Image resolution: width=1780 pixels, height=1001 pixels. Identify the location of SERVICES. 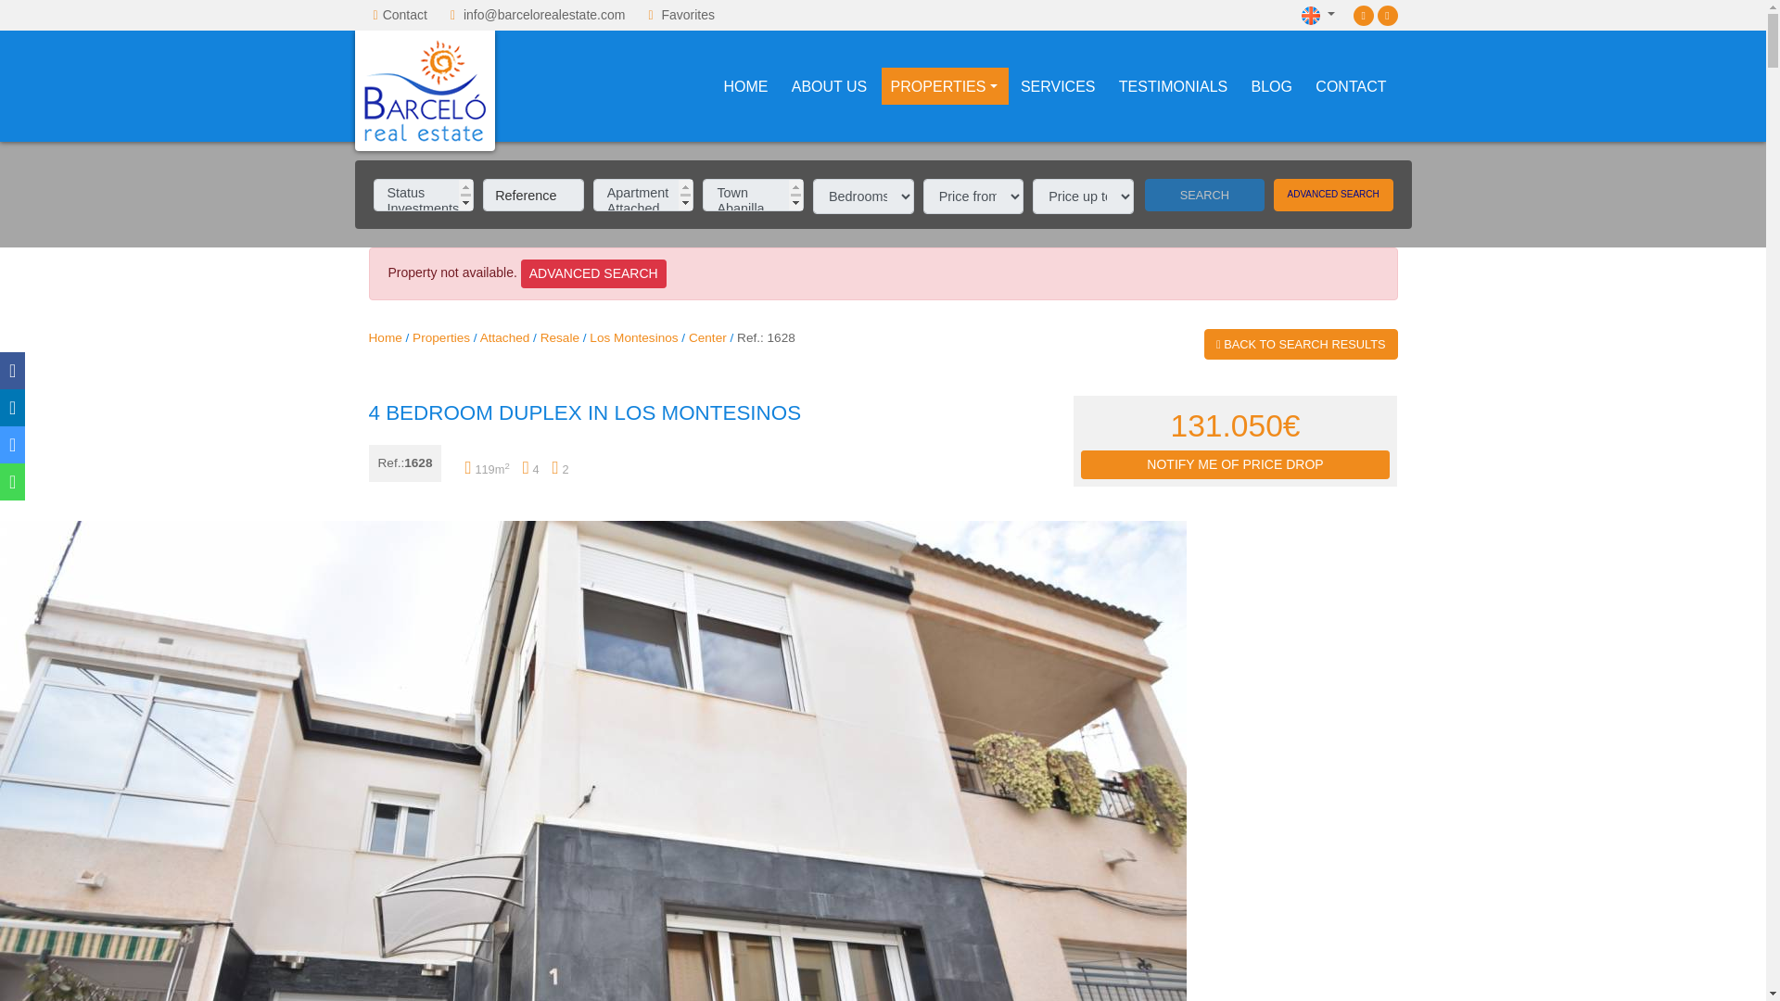
(1058, 86).